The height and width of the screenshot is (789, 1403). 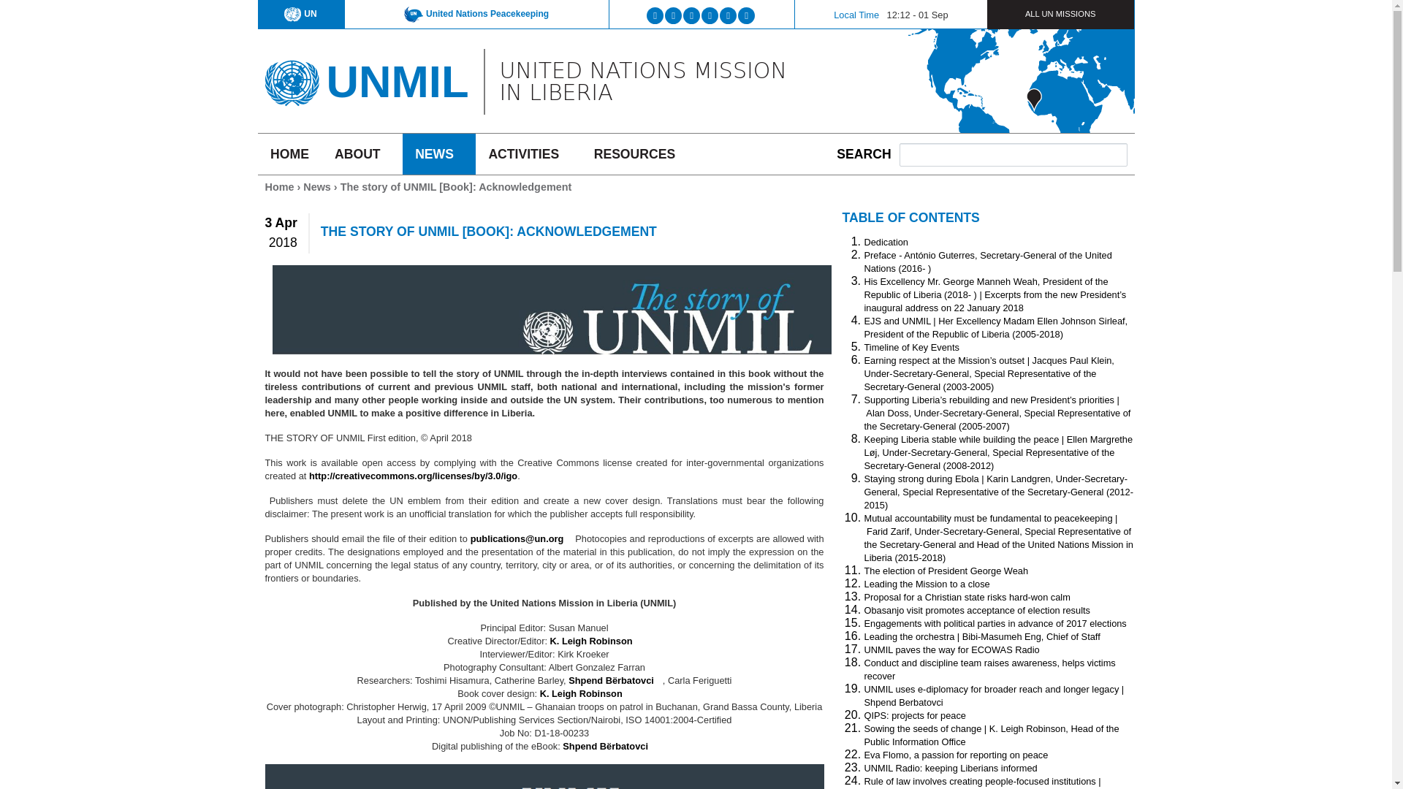 I want to click on The story of UNMIL - Back cover of the book, so click(x=544, y=777).